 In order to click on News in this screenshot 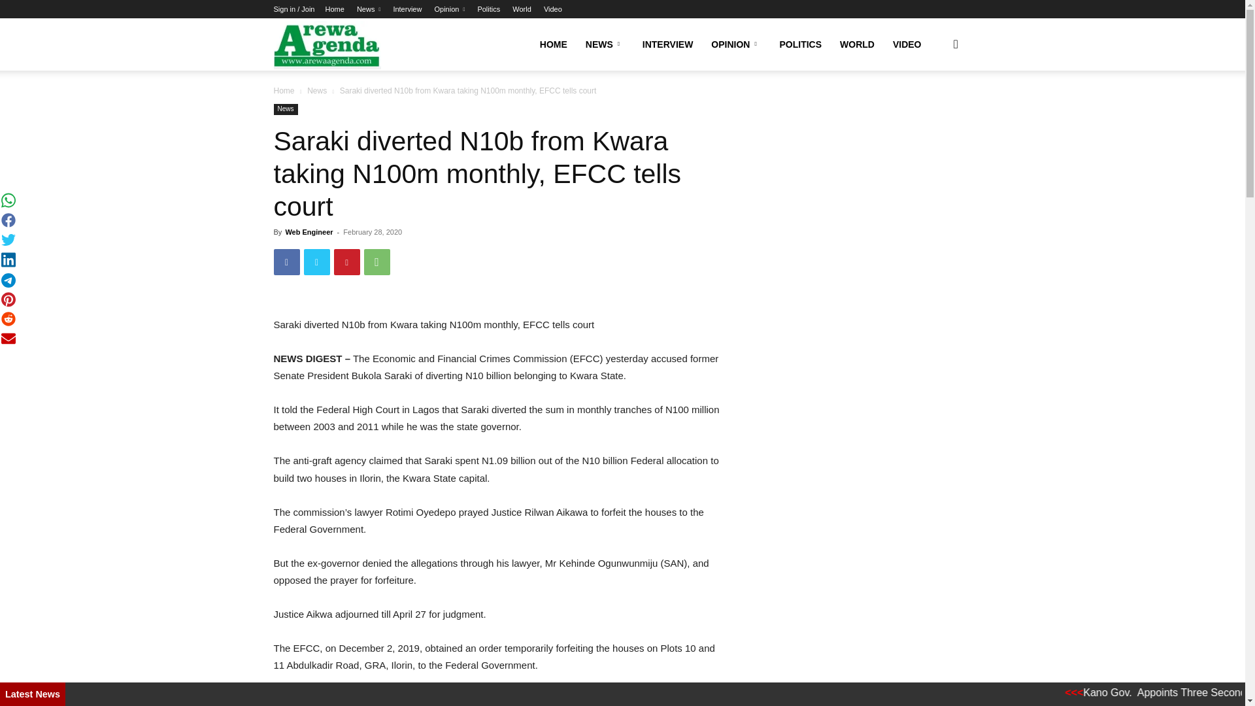, I will do `click(368, 9)`.